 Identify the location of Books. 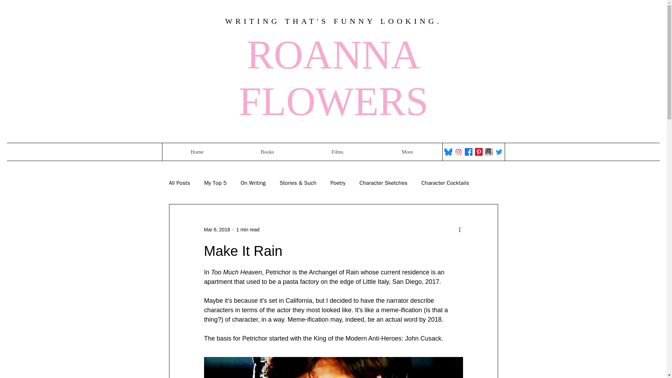
(267, 152).